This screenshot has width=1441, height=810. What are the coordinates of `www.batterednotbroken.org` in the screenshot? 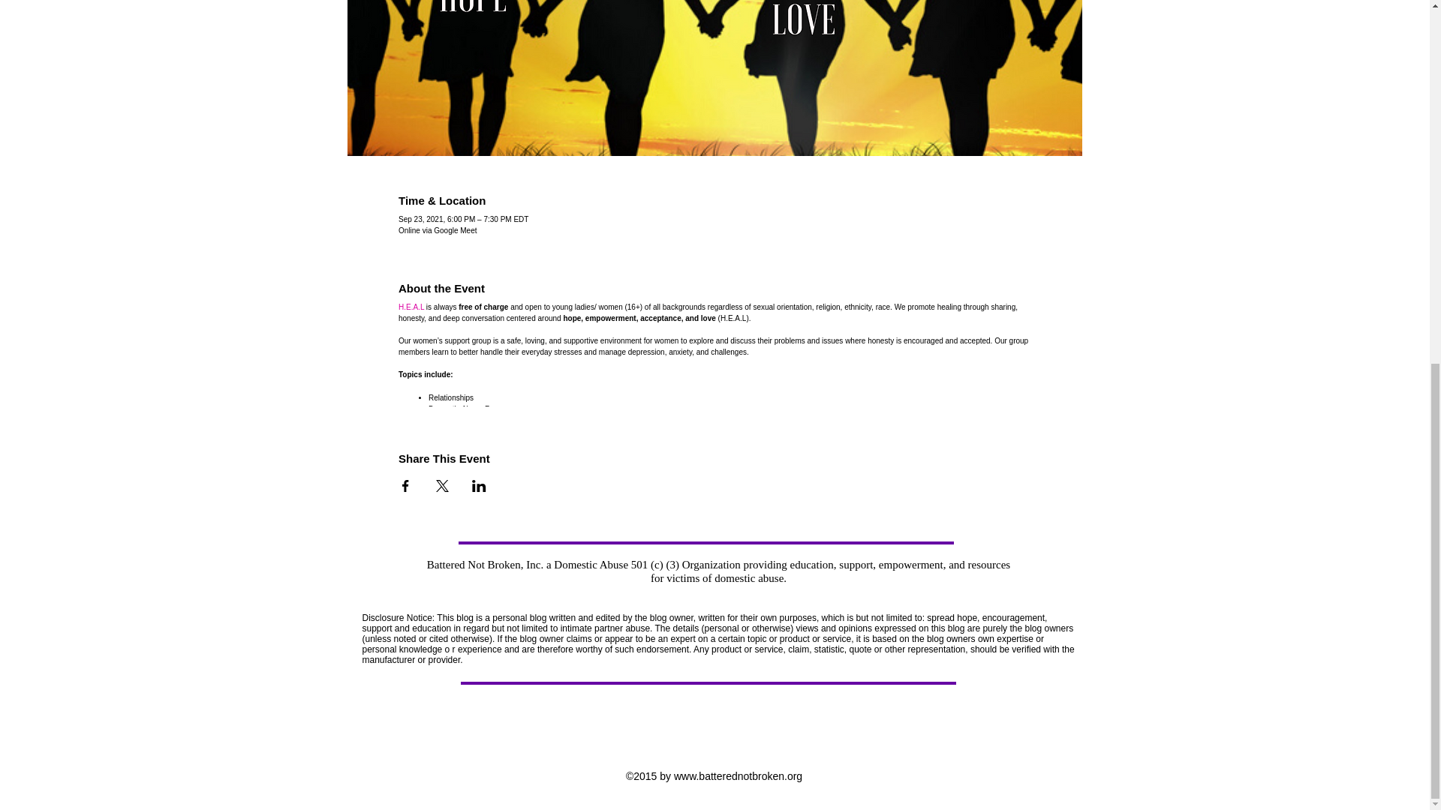 It's located at (739, 776).